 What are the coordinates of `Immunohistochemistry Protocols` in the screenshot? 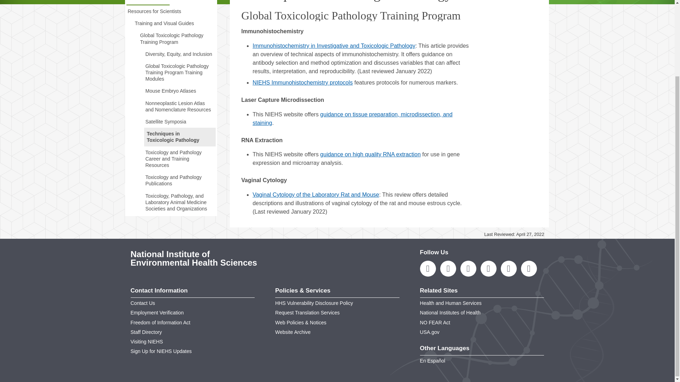 It's located at (302, 82).